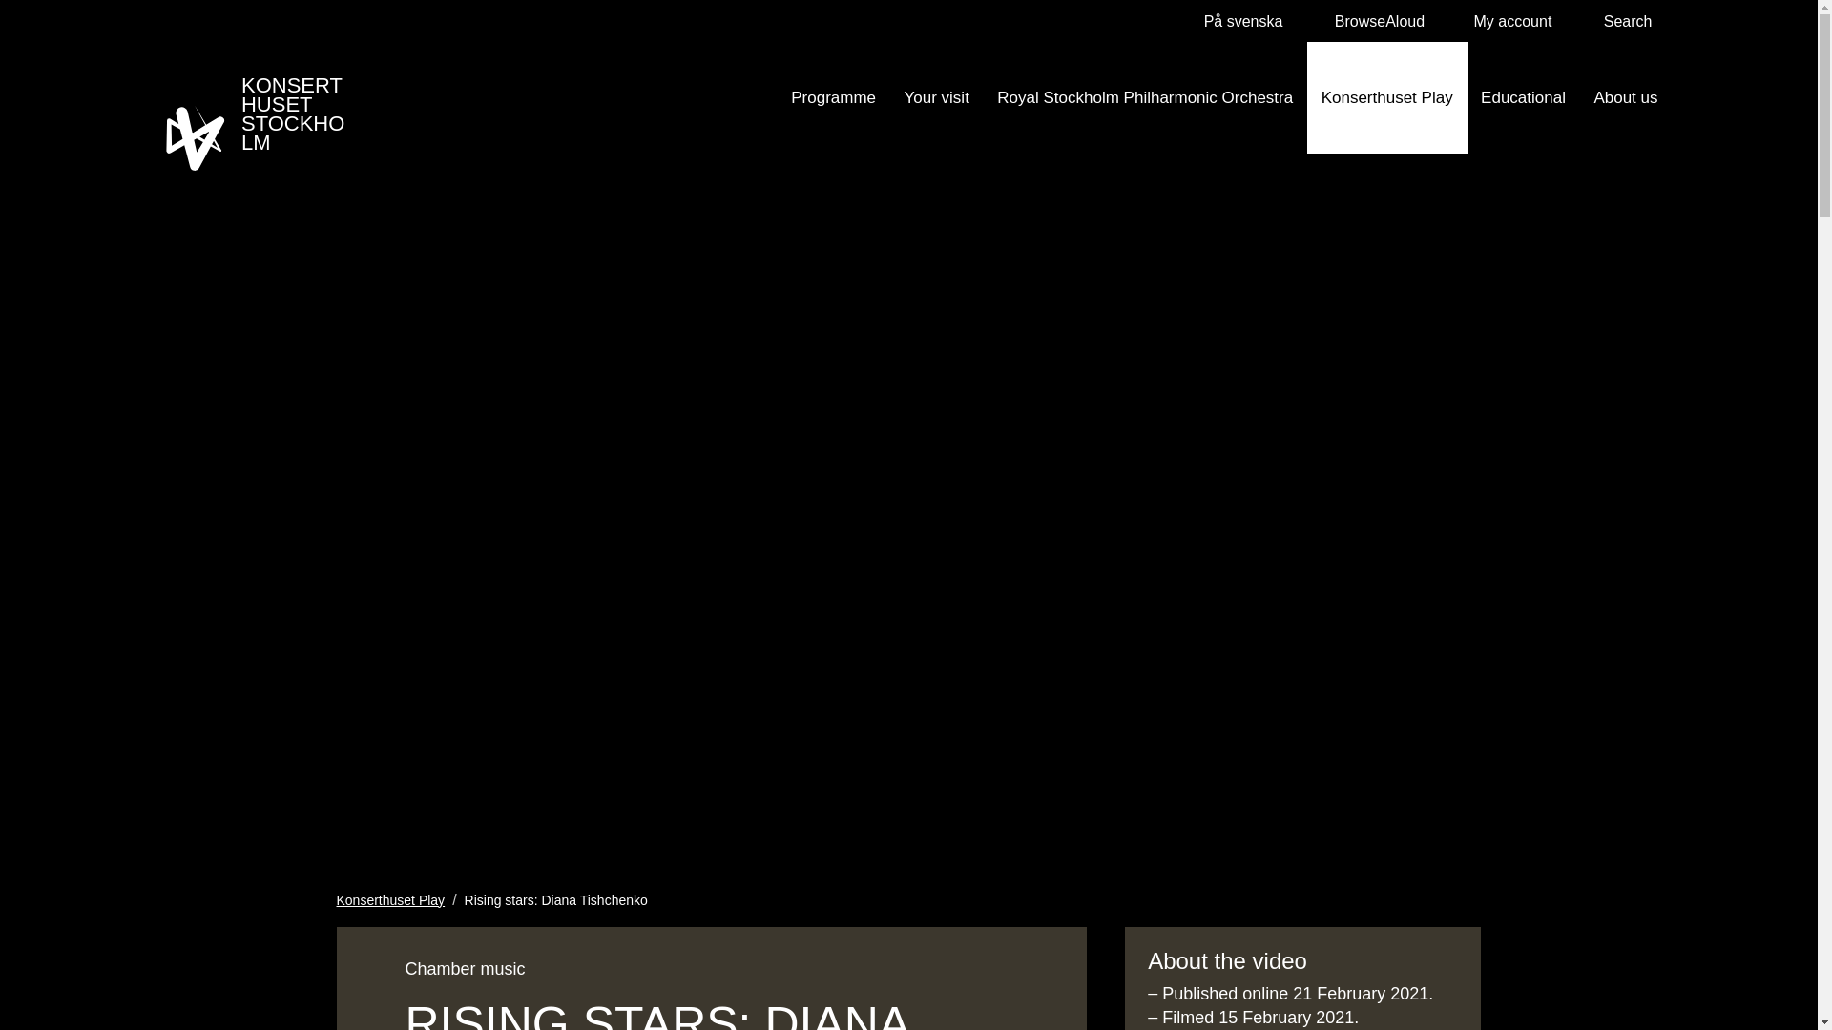 This screenshot has width=1832, height=1030. I want to click on Konserthuset Play, so click(389, 900).